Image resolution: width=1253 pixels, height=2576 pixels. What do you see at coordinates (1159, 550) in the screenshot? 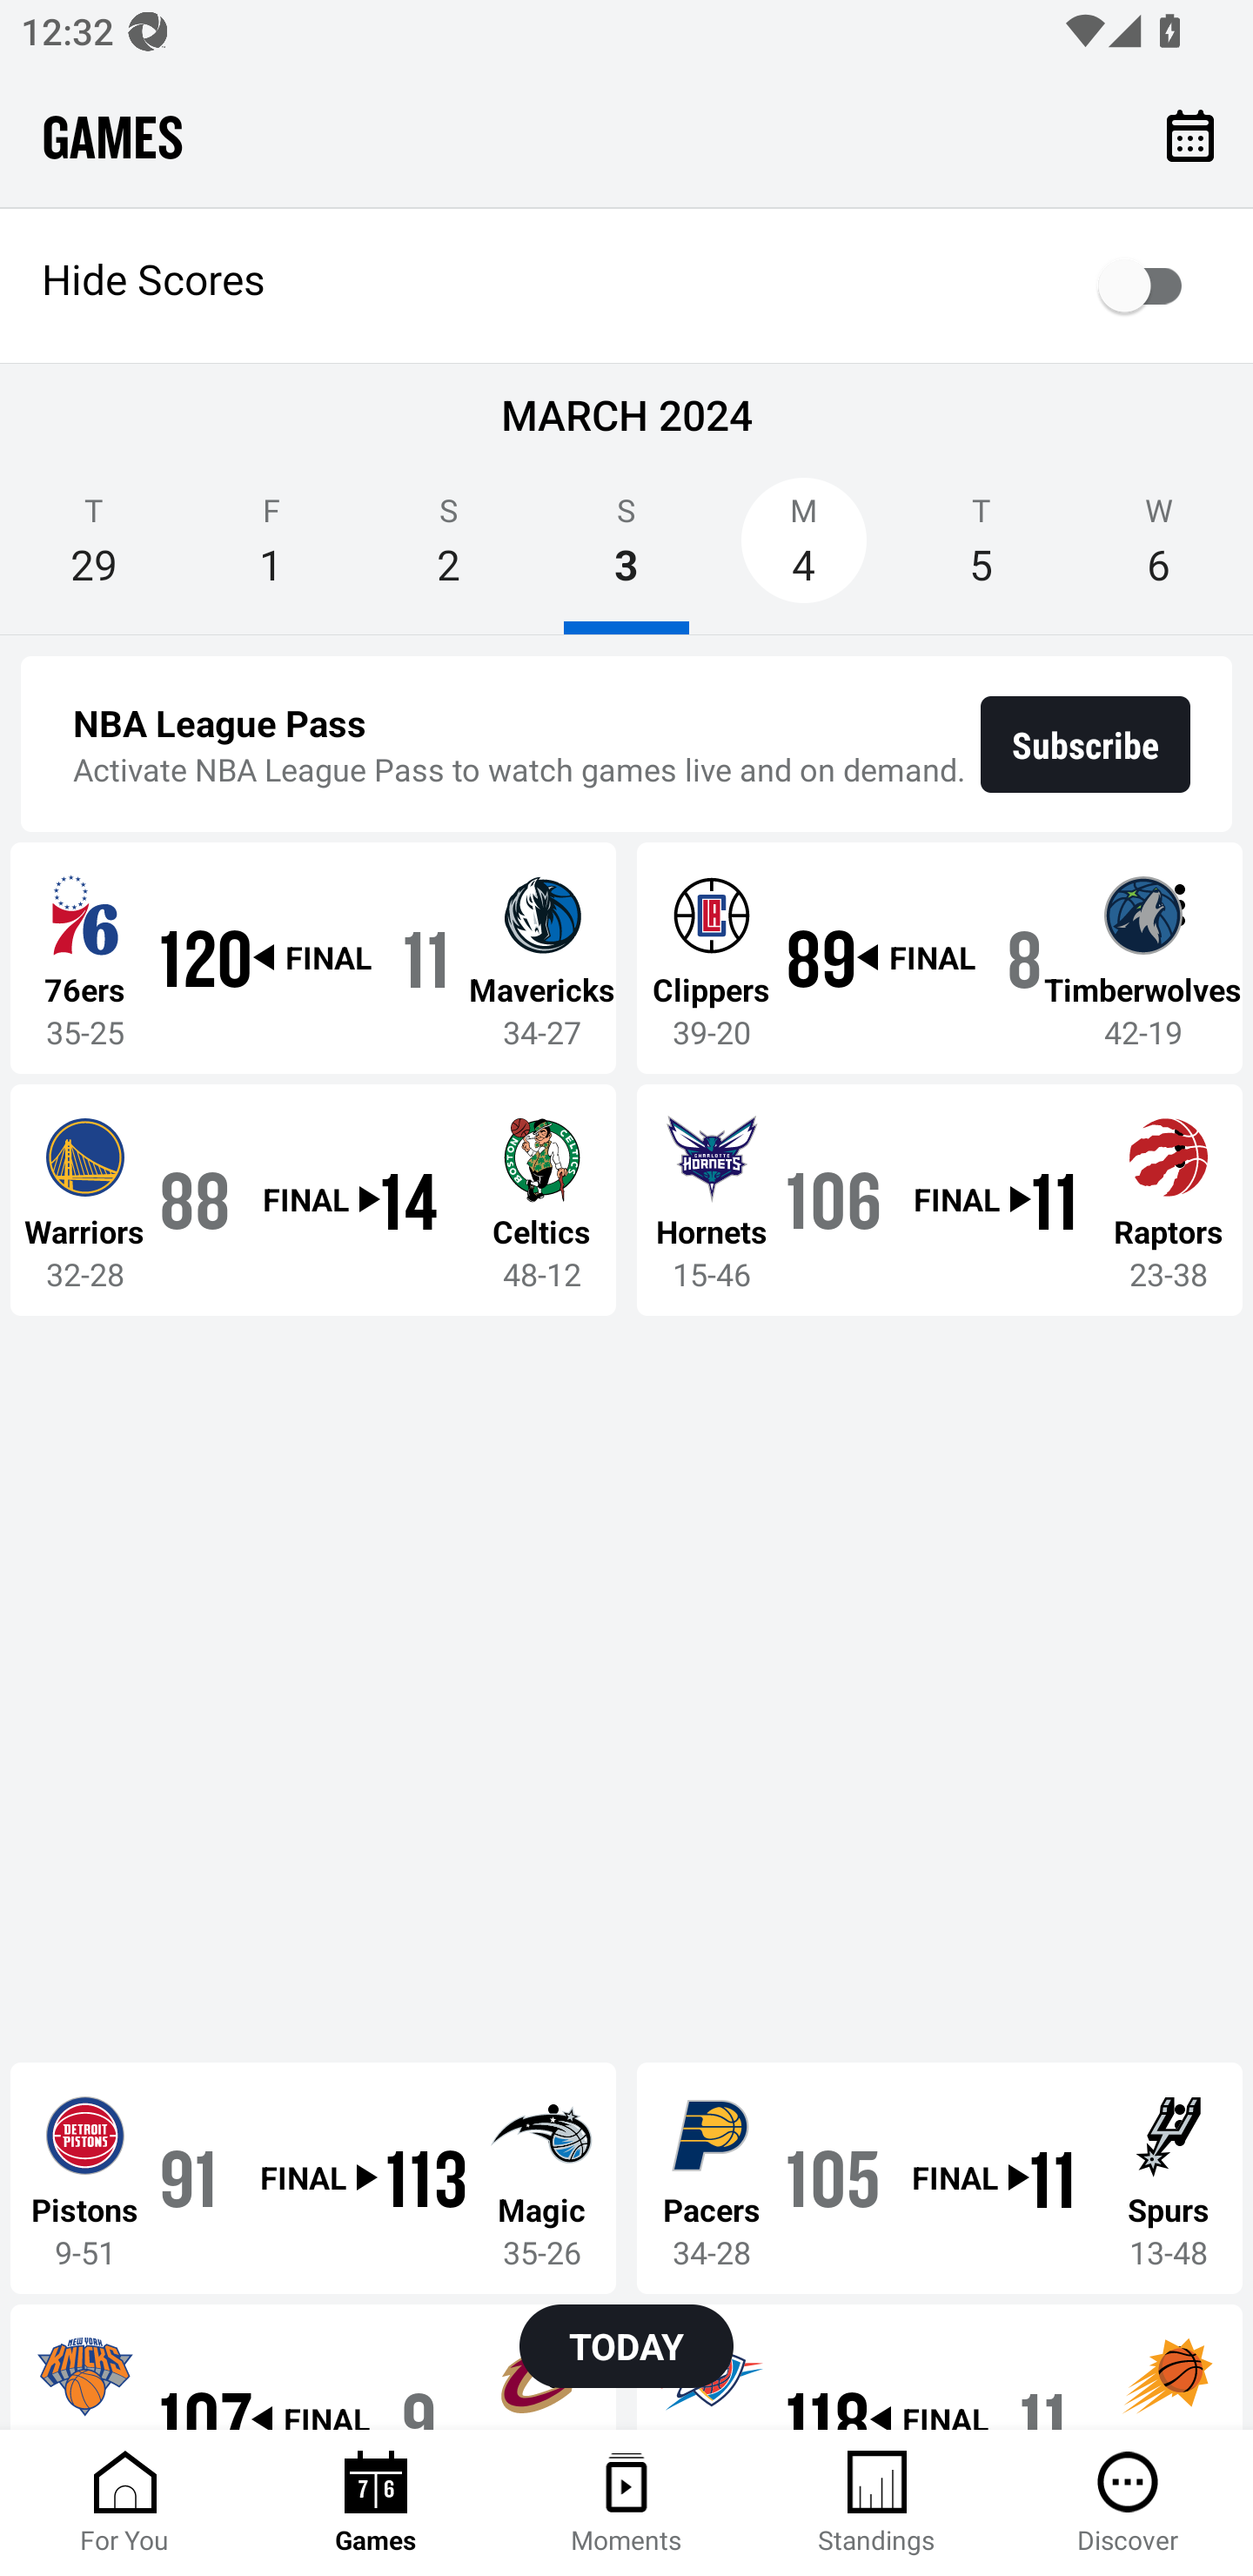
I see `W 6` at bounding box center [1159, 550].